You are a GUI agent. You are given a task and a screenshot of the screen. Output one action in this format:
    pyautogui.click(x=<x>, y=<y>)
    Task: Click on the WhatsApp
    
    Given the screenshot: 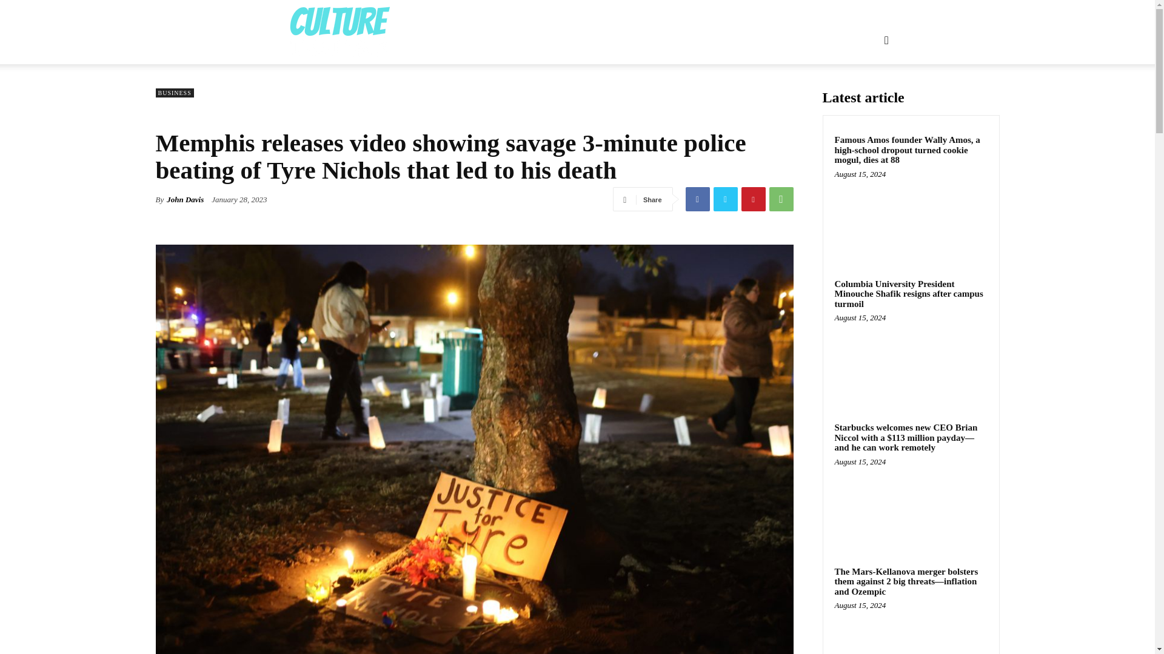 What is the action you would take?
    pyautogui.click(x=780, y=199)
    